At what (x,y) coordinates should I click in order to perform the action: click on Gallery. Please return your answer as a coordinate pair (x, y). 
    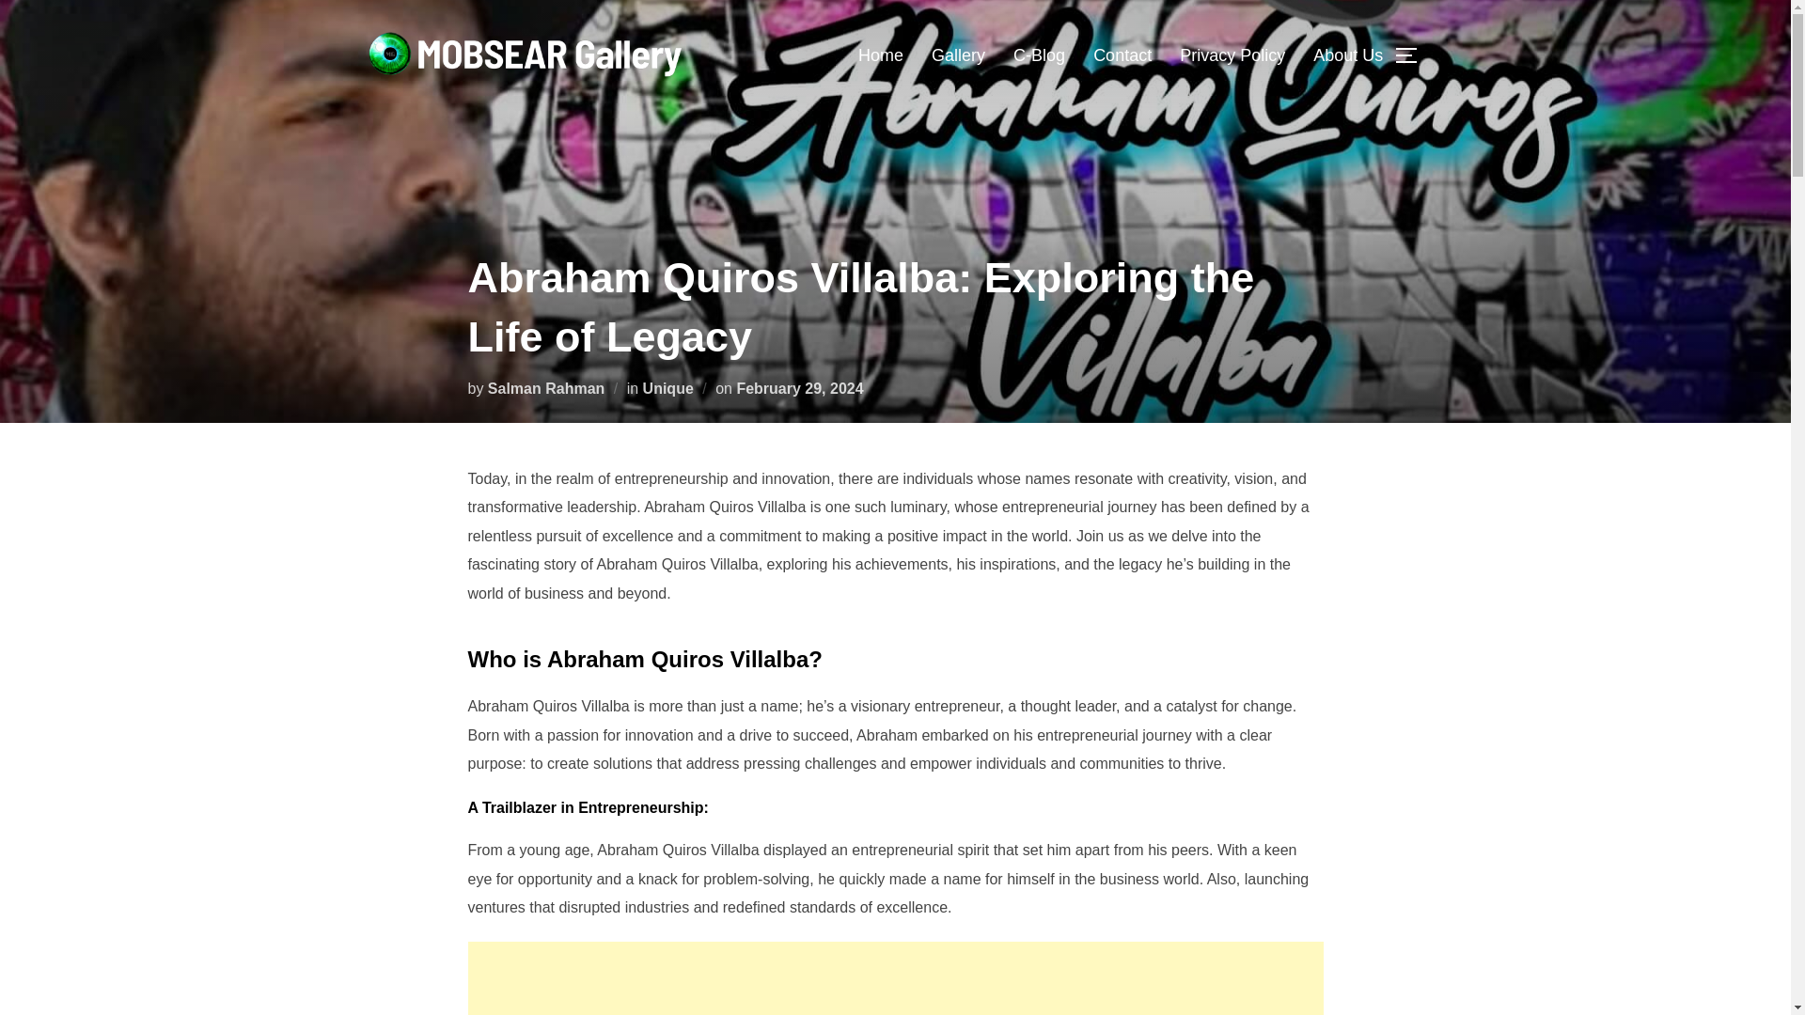
    Looking at the image, I should click on (958, 55).